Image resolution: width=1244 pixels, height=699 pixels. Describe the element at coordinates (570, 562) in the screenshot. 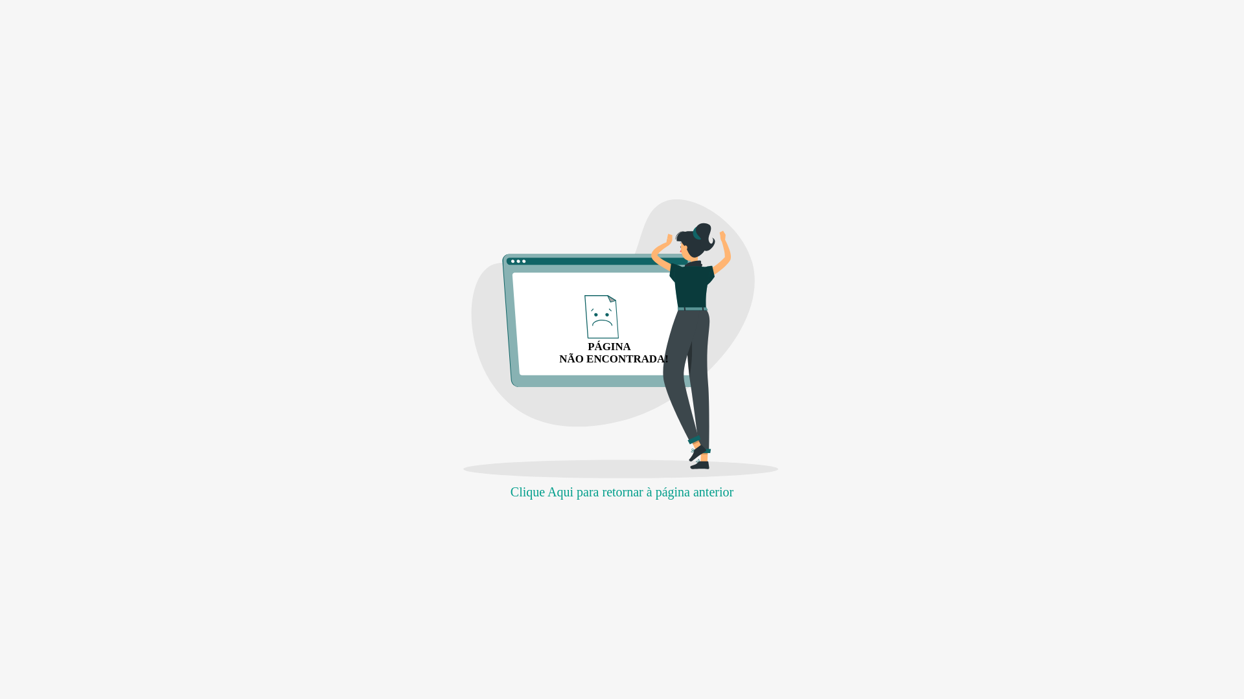

I see `(21) 3938-6701` at that location.